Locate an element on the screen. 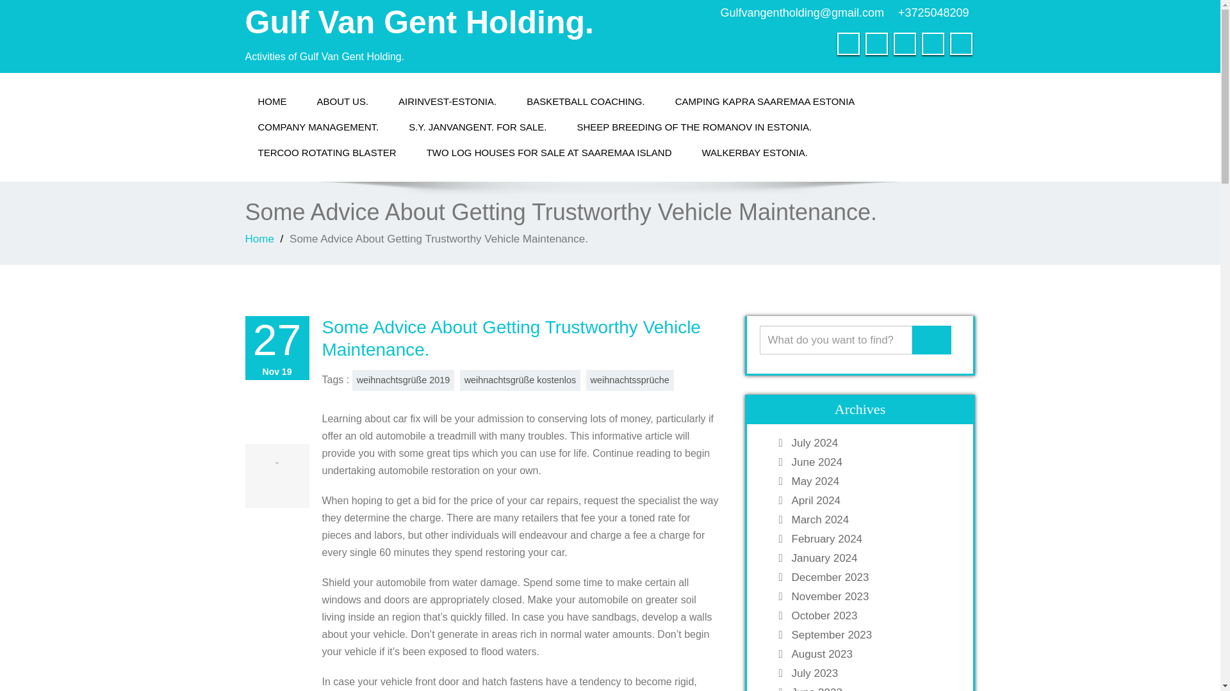  S.Y. JANVANGENT. FOR SALE. is located at coordinates (478, 127).